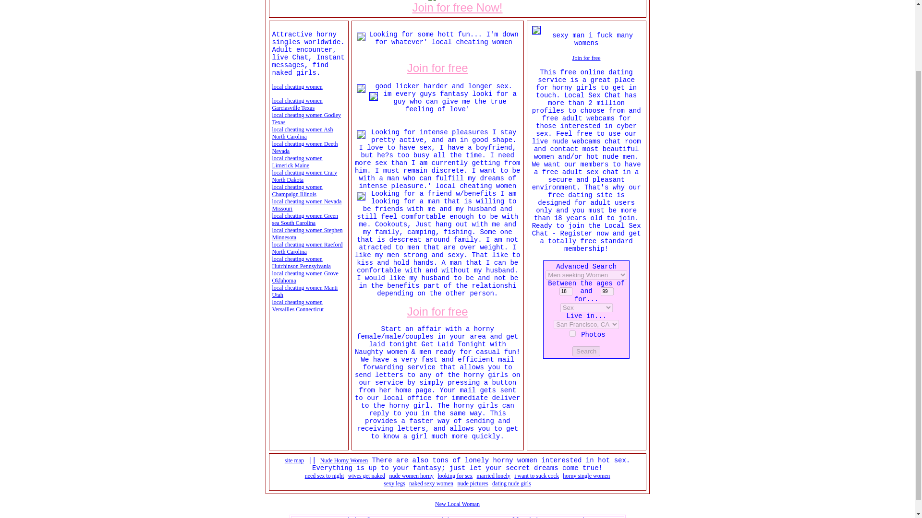 The width and height of the screenshot is (922, 518). Describe the element at coordinates (586, 351) in the screenshot. I see `Search` at that location.